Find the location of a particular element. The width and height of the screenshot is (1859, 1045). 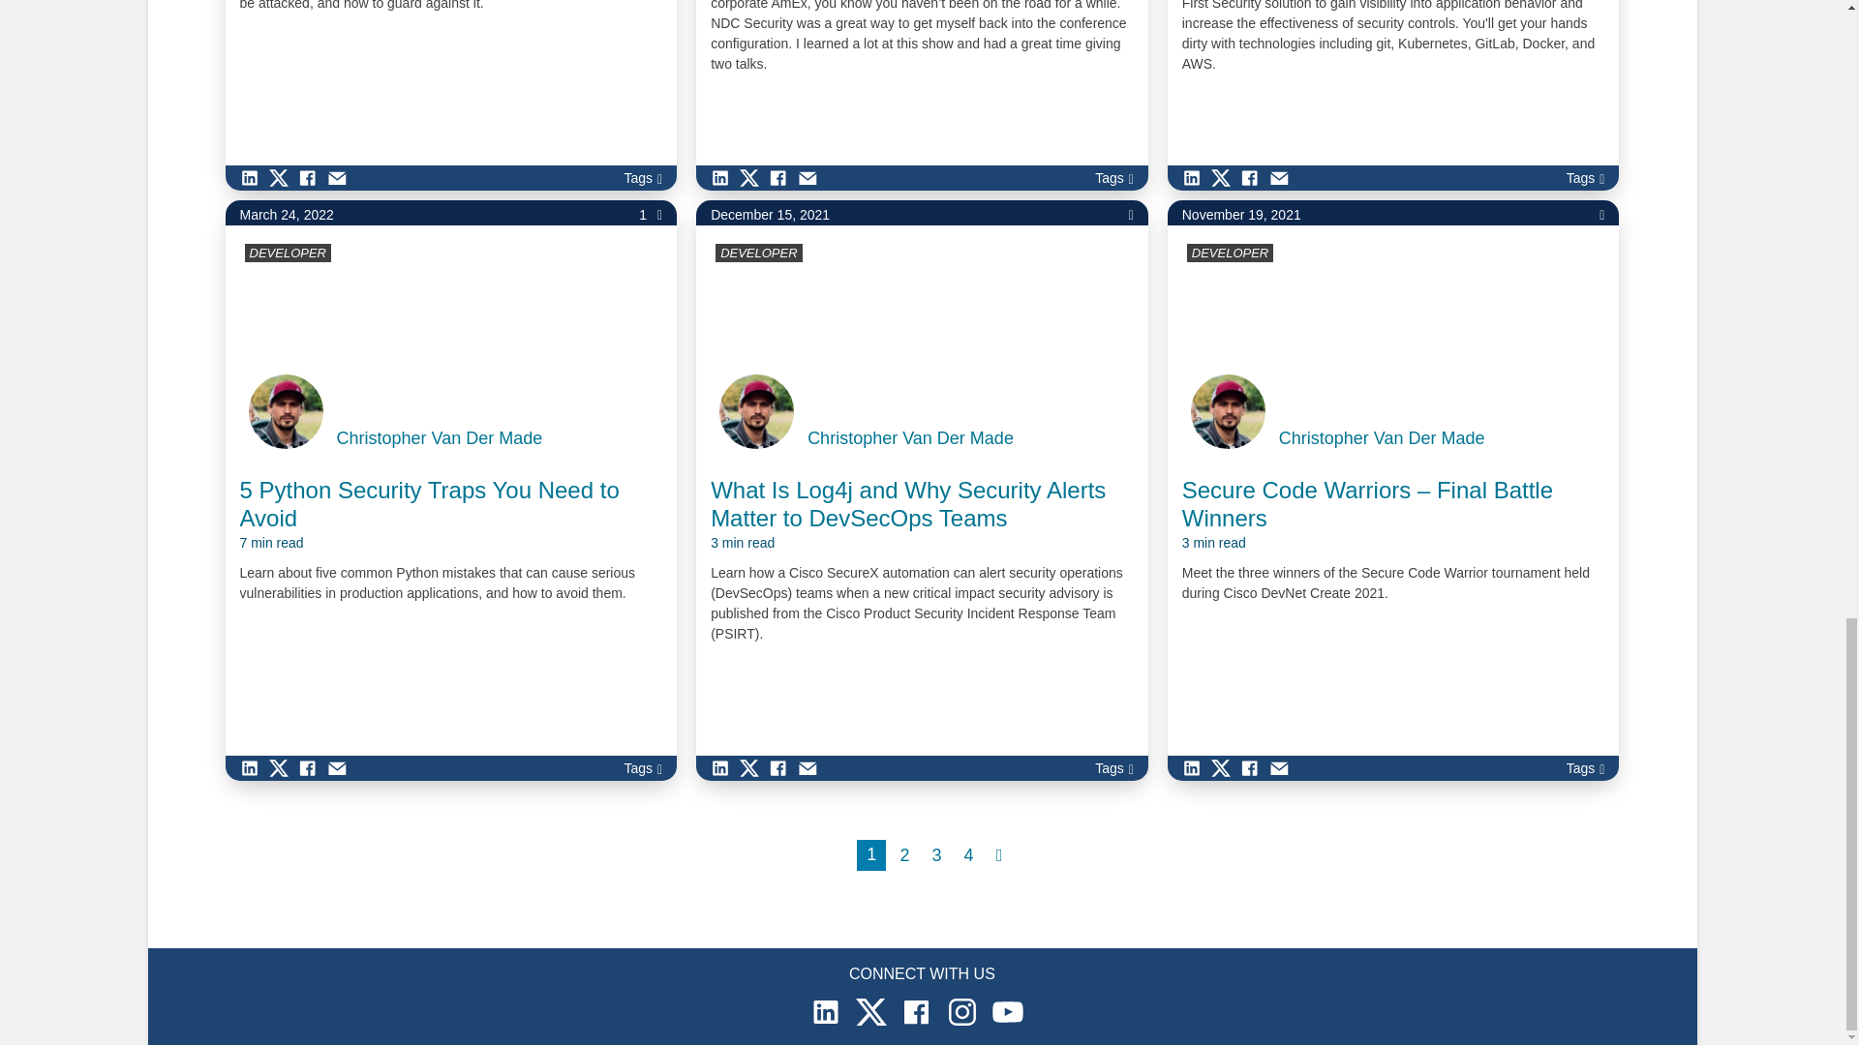

Posts by Christopher Van Der Made is located at coordinates (440, 438).